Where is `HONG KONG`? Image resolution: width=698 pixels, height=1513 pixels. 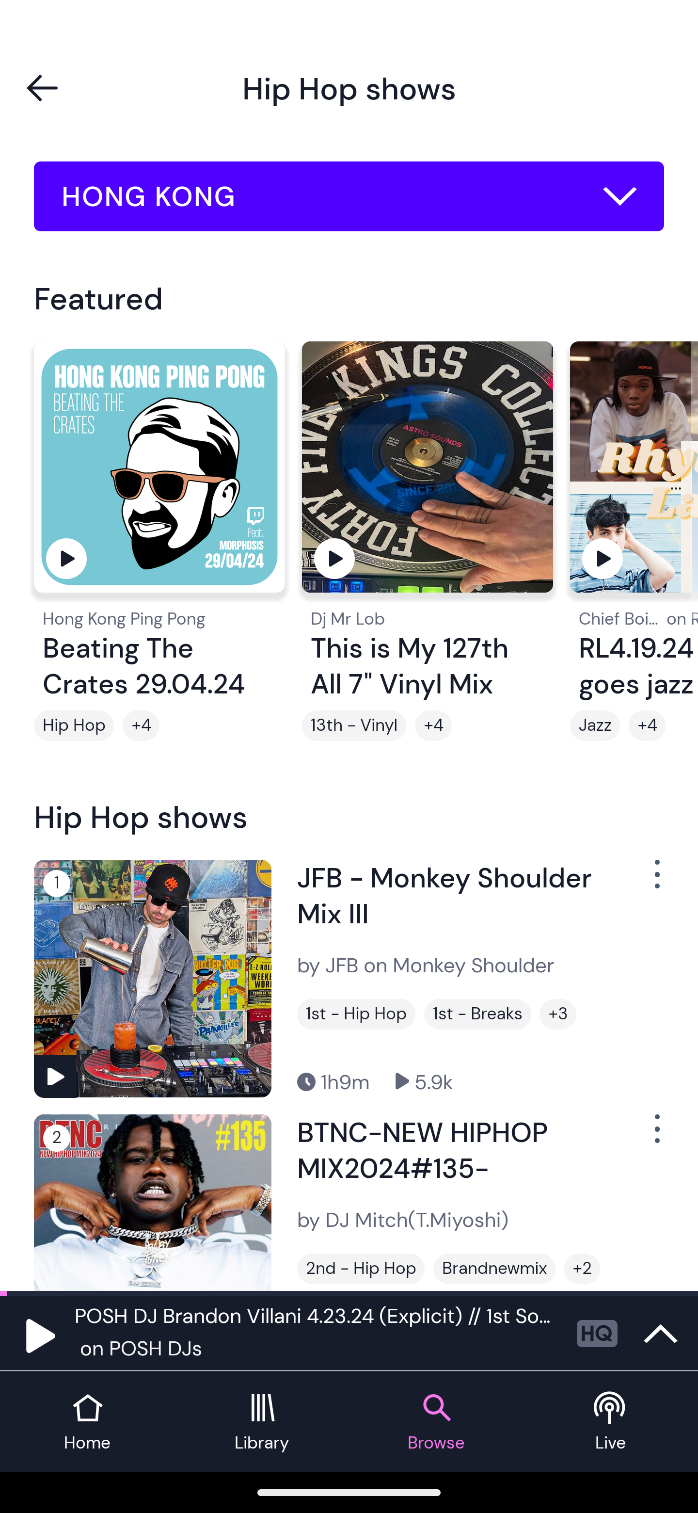
HONG KONG is located at coordinates (349, 196).